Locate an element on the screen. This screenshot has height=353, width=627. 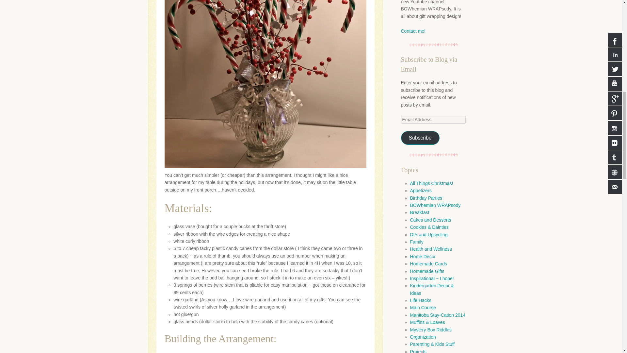
Breakfast is located at coordinates (420, 212).